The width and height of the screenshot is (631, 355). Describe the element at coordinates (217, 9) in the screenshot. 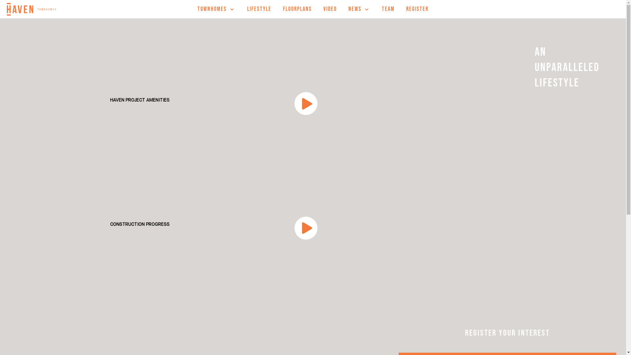

I see `TOWNHOMES` at that location.